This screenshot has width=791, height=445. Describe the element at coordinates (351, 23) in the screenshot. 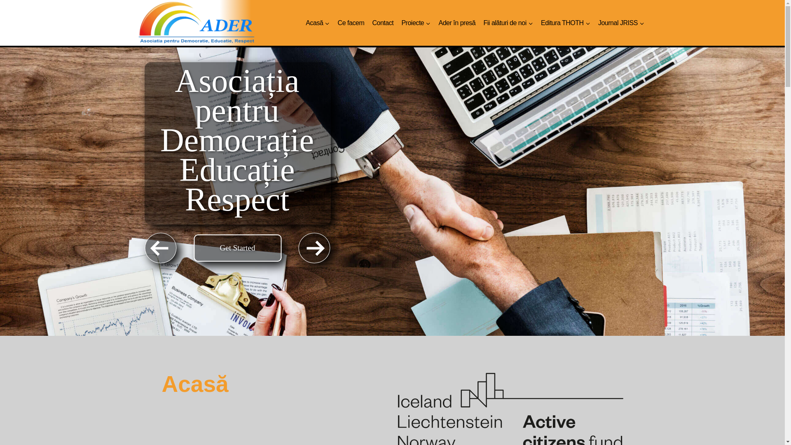

I see `Ce facem` at that location.